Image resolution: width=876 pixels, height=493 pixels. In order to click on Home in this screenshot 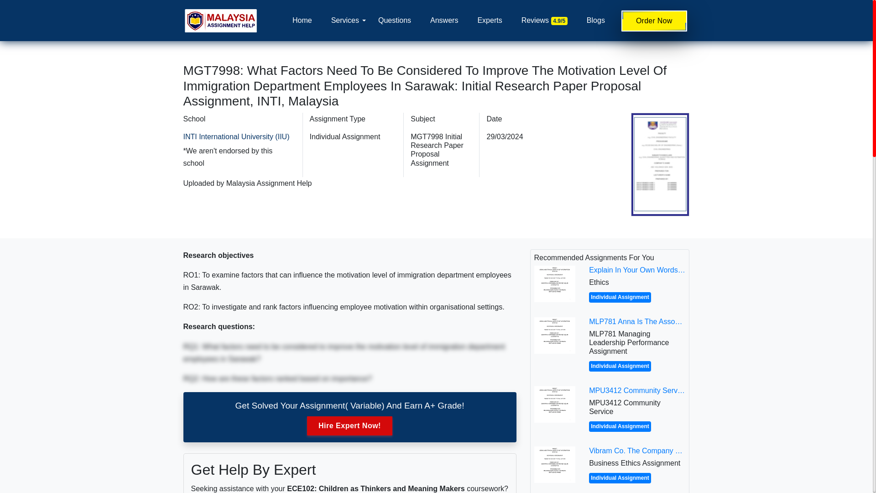, I will do `click(302, 20)`.